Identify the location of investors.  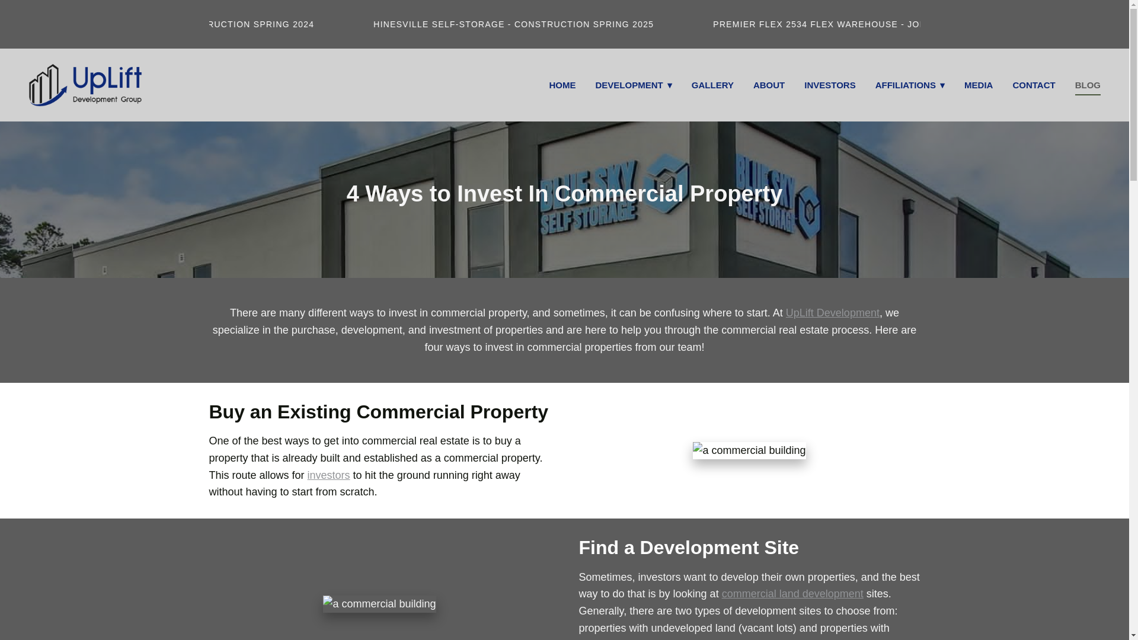
(328, 475).